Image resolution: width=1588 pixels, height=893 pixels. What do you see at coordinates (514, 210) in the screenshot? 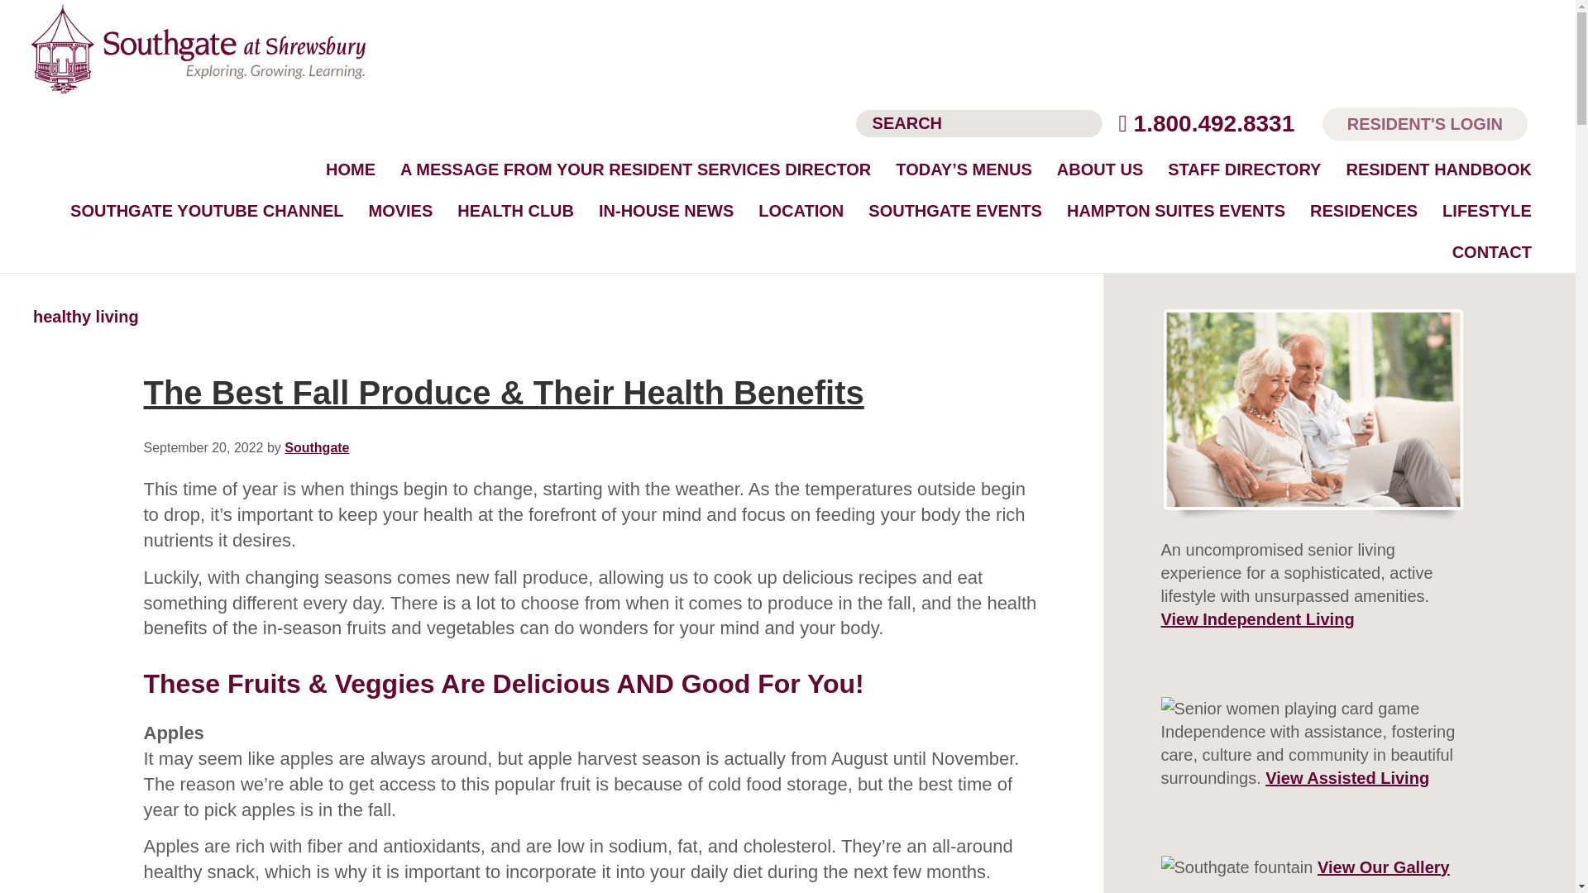
I see `HEALTH CLUB` at bounding box center [514, 210].